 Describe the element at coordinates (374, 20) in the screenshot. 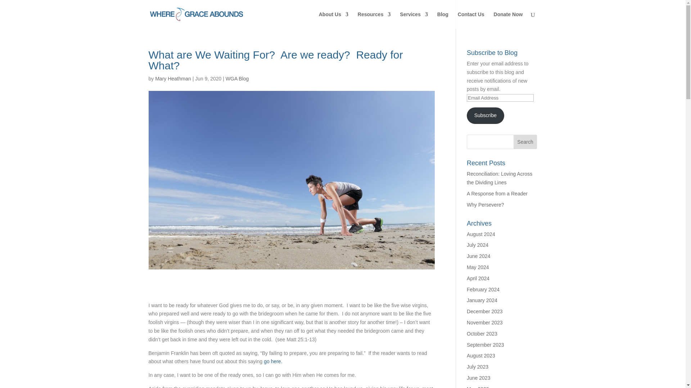

I see `Resources` at that location.